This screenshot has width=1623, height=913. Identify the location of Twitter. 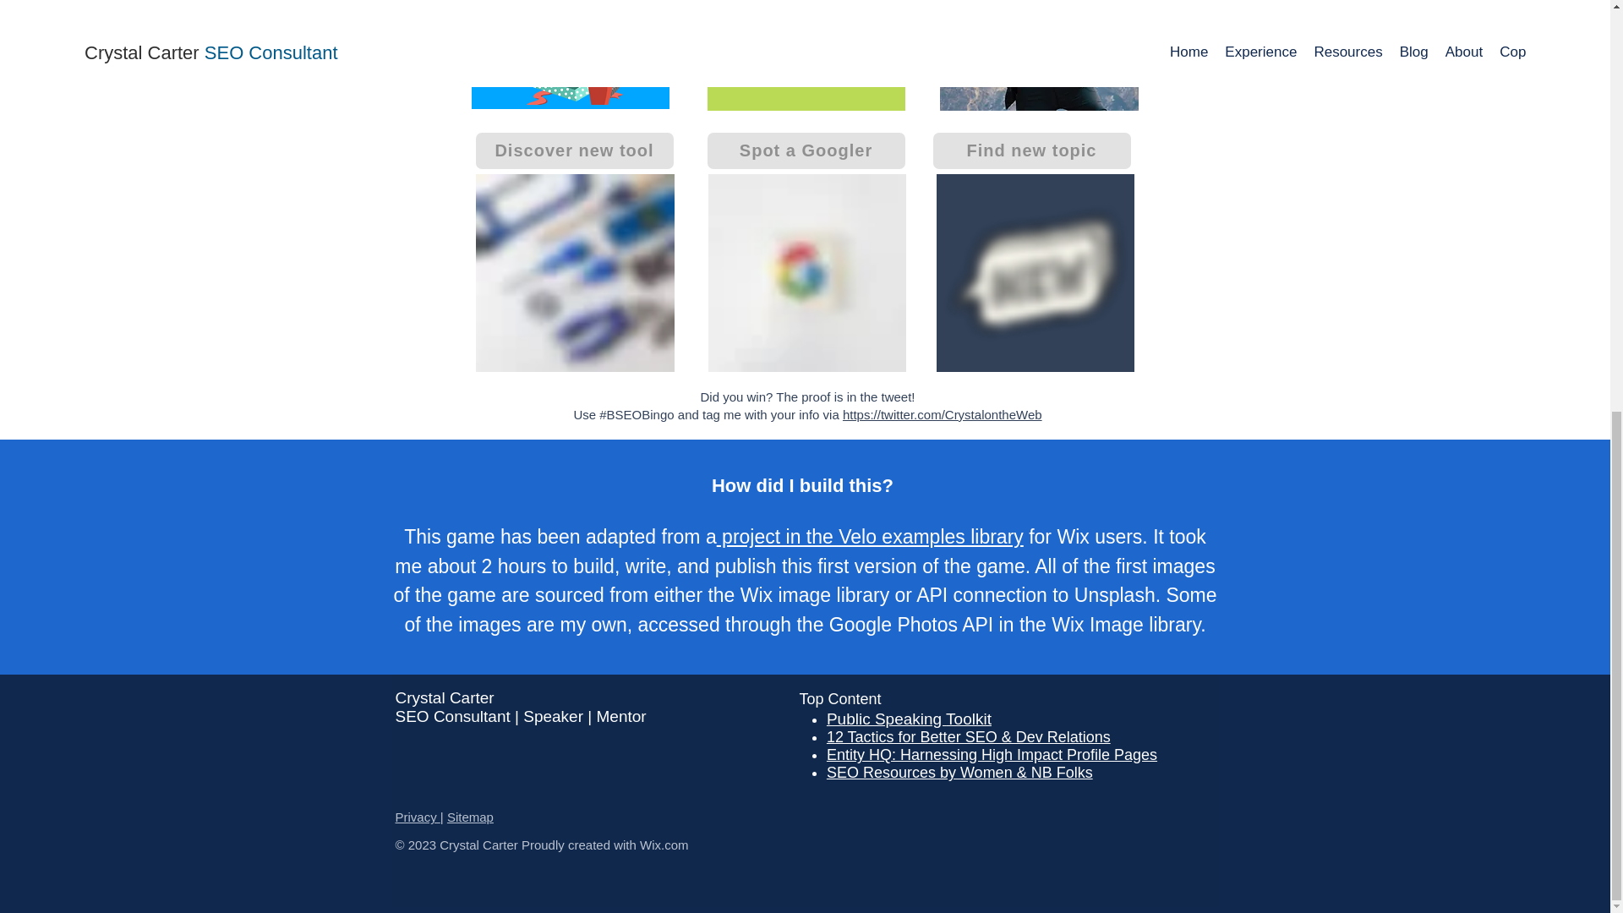
(570, 54).